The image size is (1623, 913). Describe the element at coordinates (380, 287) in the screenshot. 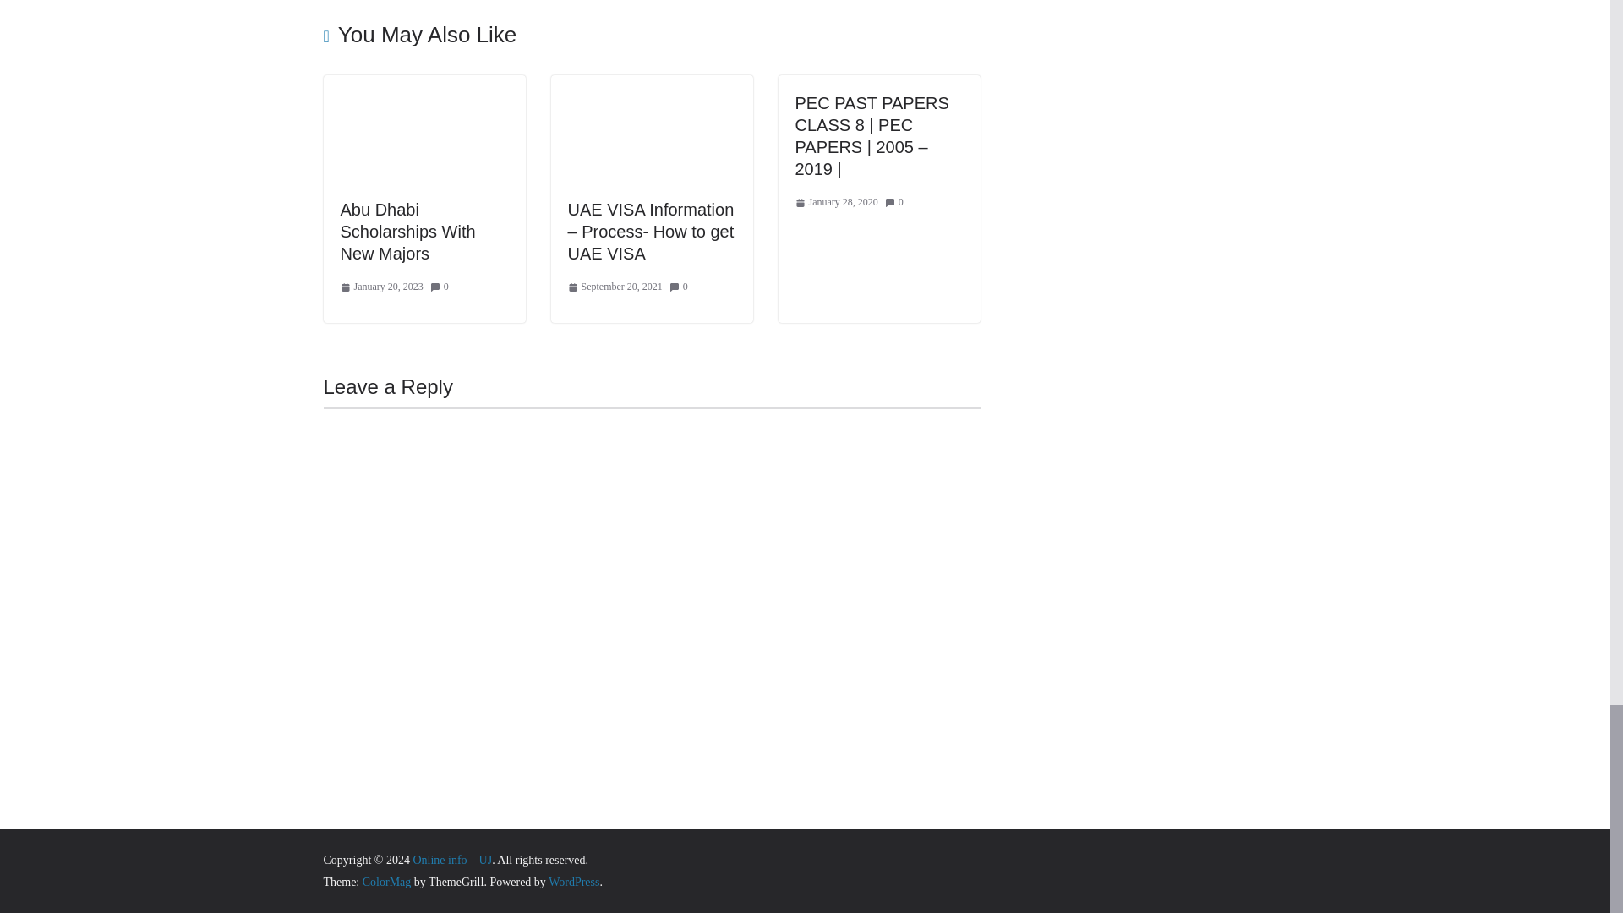

I see `January 20, 2023` at that location.